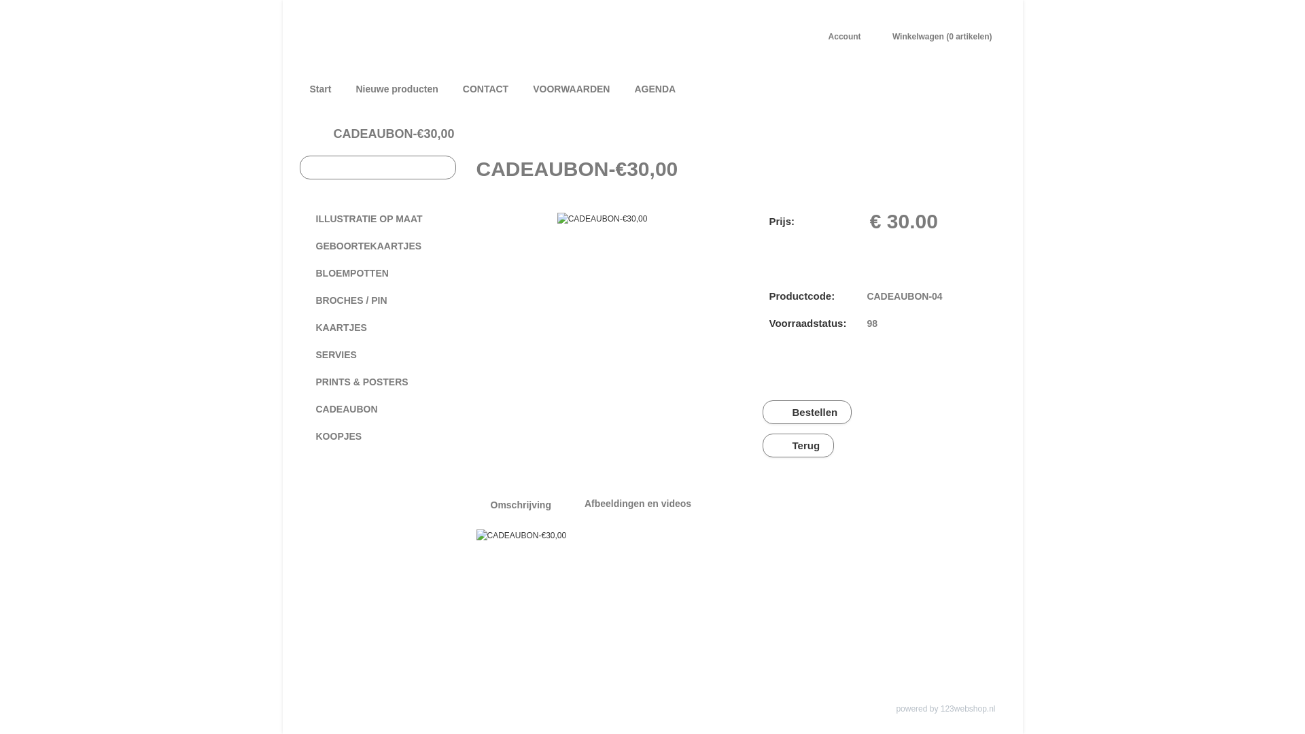  Describe the element at coordinates (485, 89) in the screenshot. I see `CONTACT` at that location.